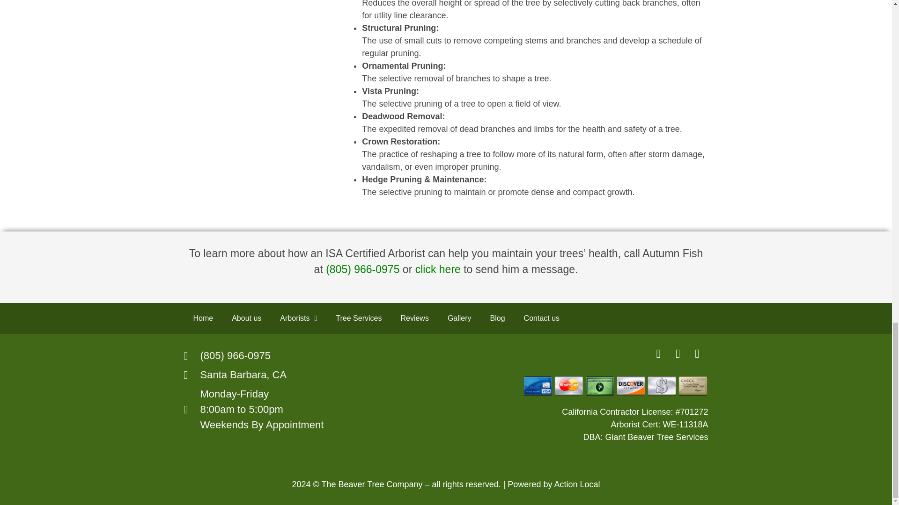 The width and height of the screenshot is (899, 505). I want to click on Reviews, so click(414, 318).